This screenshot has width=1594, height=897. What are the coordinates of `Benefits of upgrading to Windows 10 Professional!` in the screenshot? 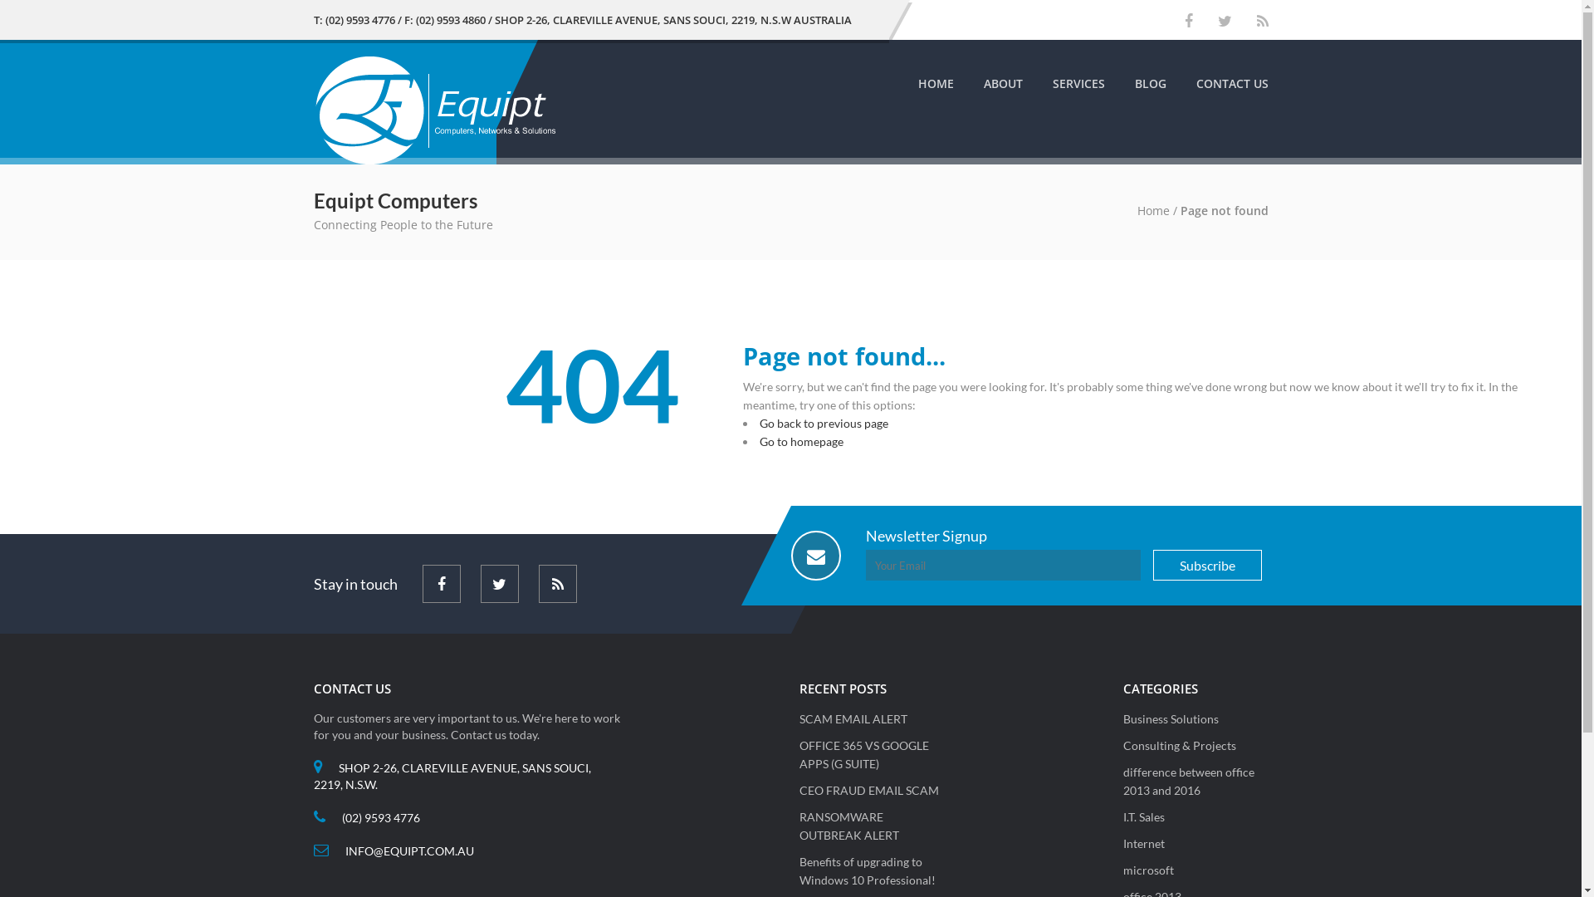 It's located at (867, 870).